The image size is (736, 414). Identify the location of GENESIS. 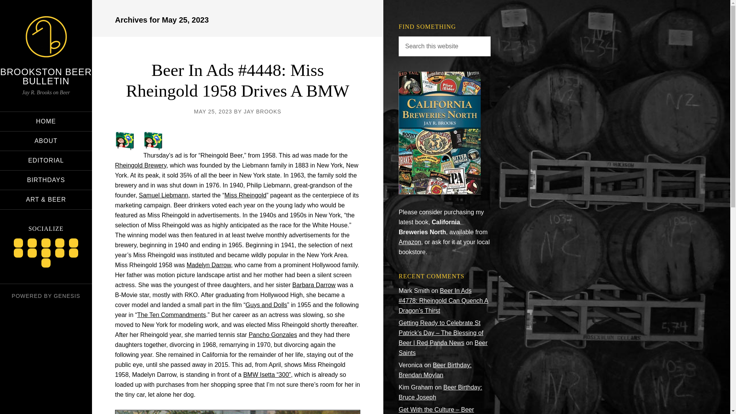
(67, 296).